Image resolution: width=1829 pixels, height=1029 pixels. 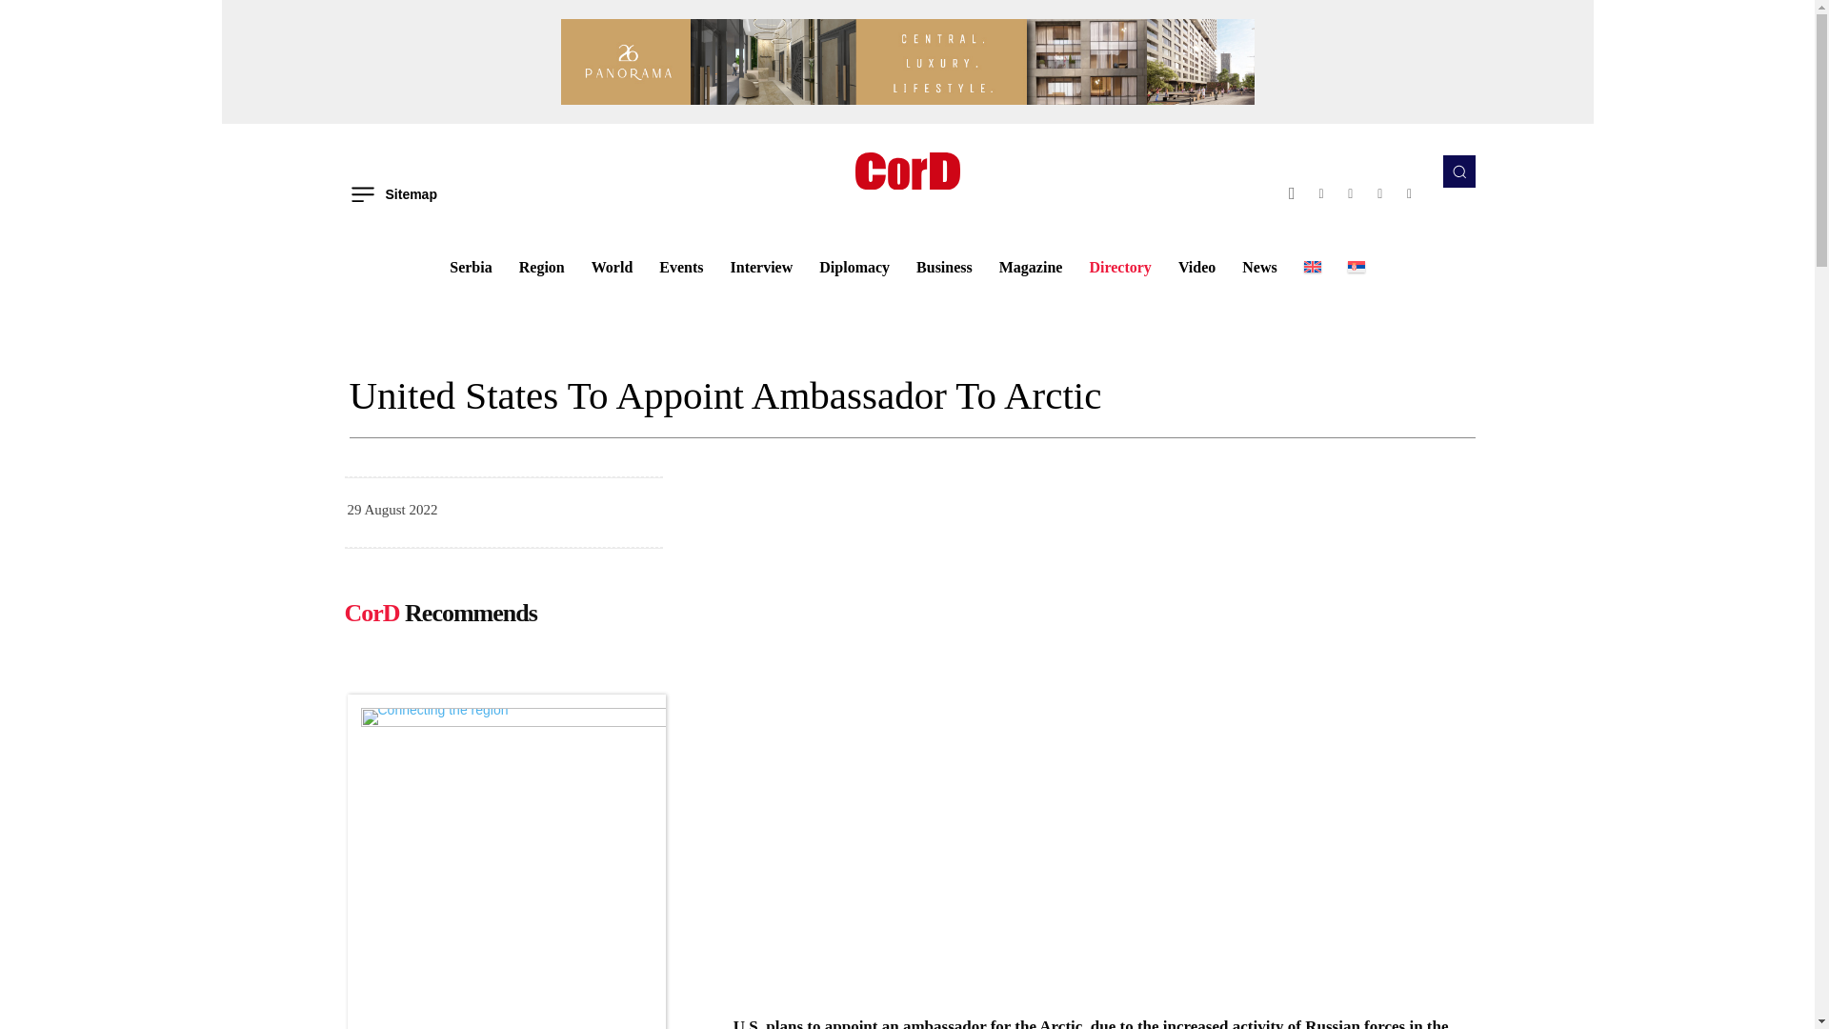 What do you see at coordinates (1409, 193) in the screenshot?
I see `Youtube` at bounding box center [1409, 193].